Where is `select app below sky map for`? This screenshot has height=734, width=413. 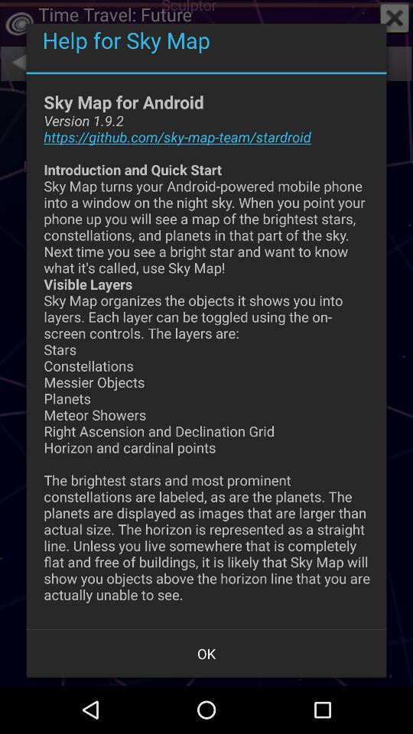 select app below sky map for is located at coordinates (206, 653).